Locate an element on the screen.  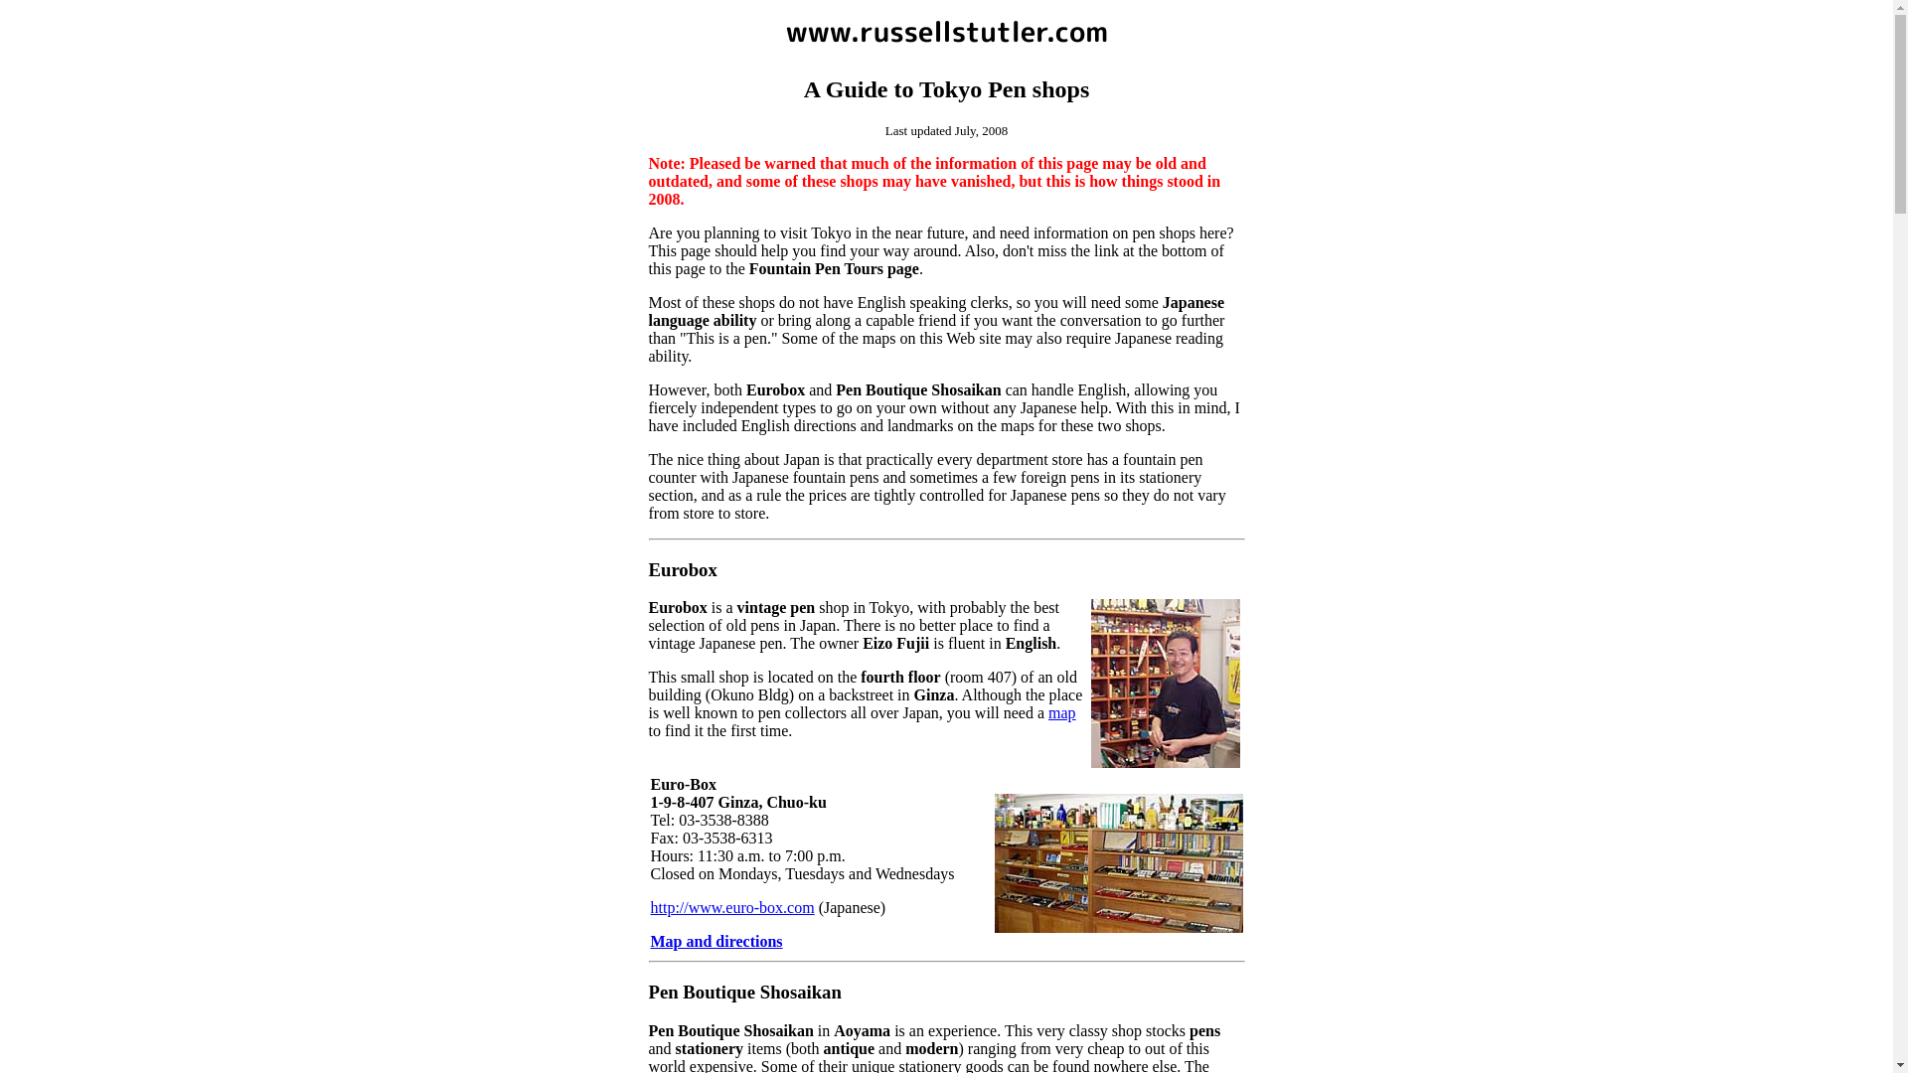
http://www.euro-box.com is located at coordinates (731, 907).